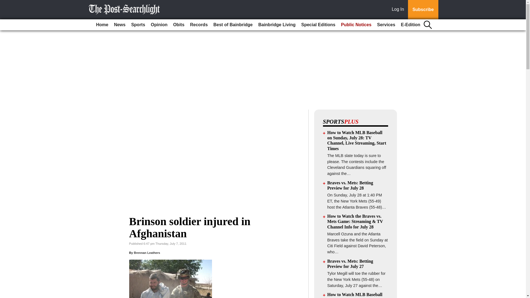 This screenshot has width=530, height=298. What do you see at coordinates (178, 25) in the screenshot?
I see `Obits` at bounding box center [178, 25].